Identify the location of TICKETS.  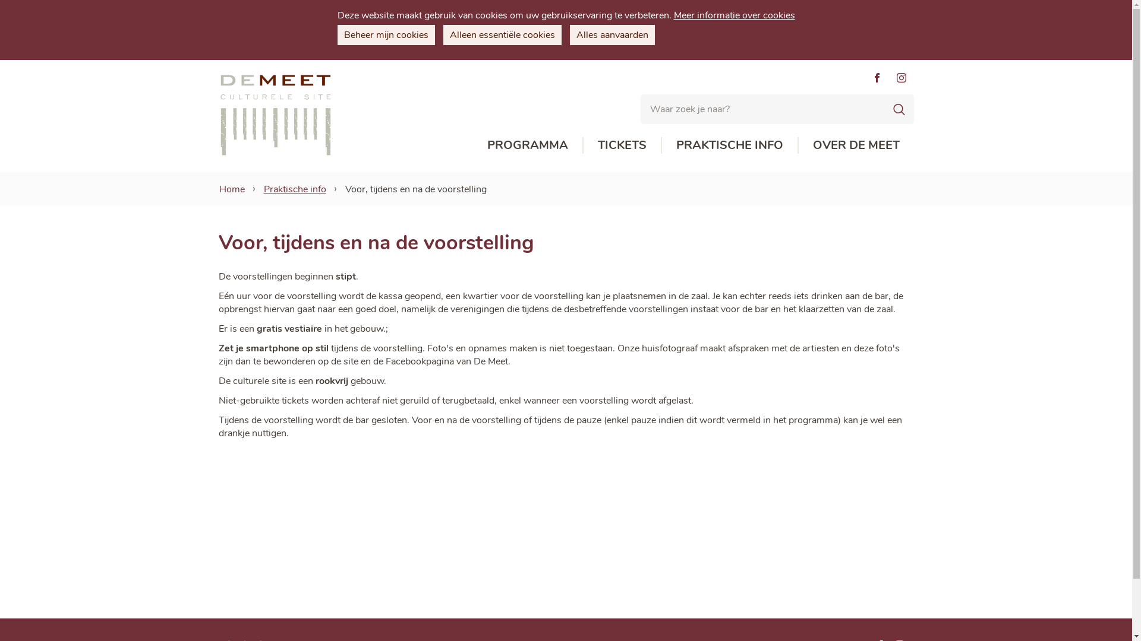
(622, 145).